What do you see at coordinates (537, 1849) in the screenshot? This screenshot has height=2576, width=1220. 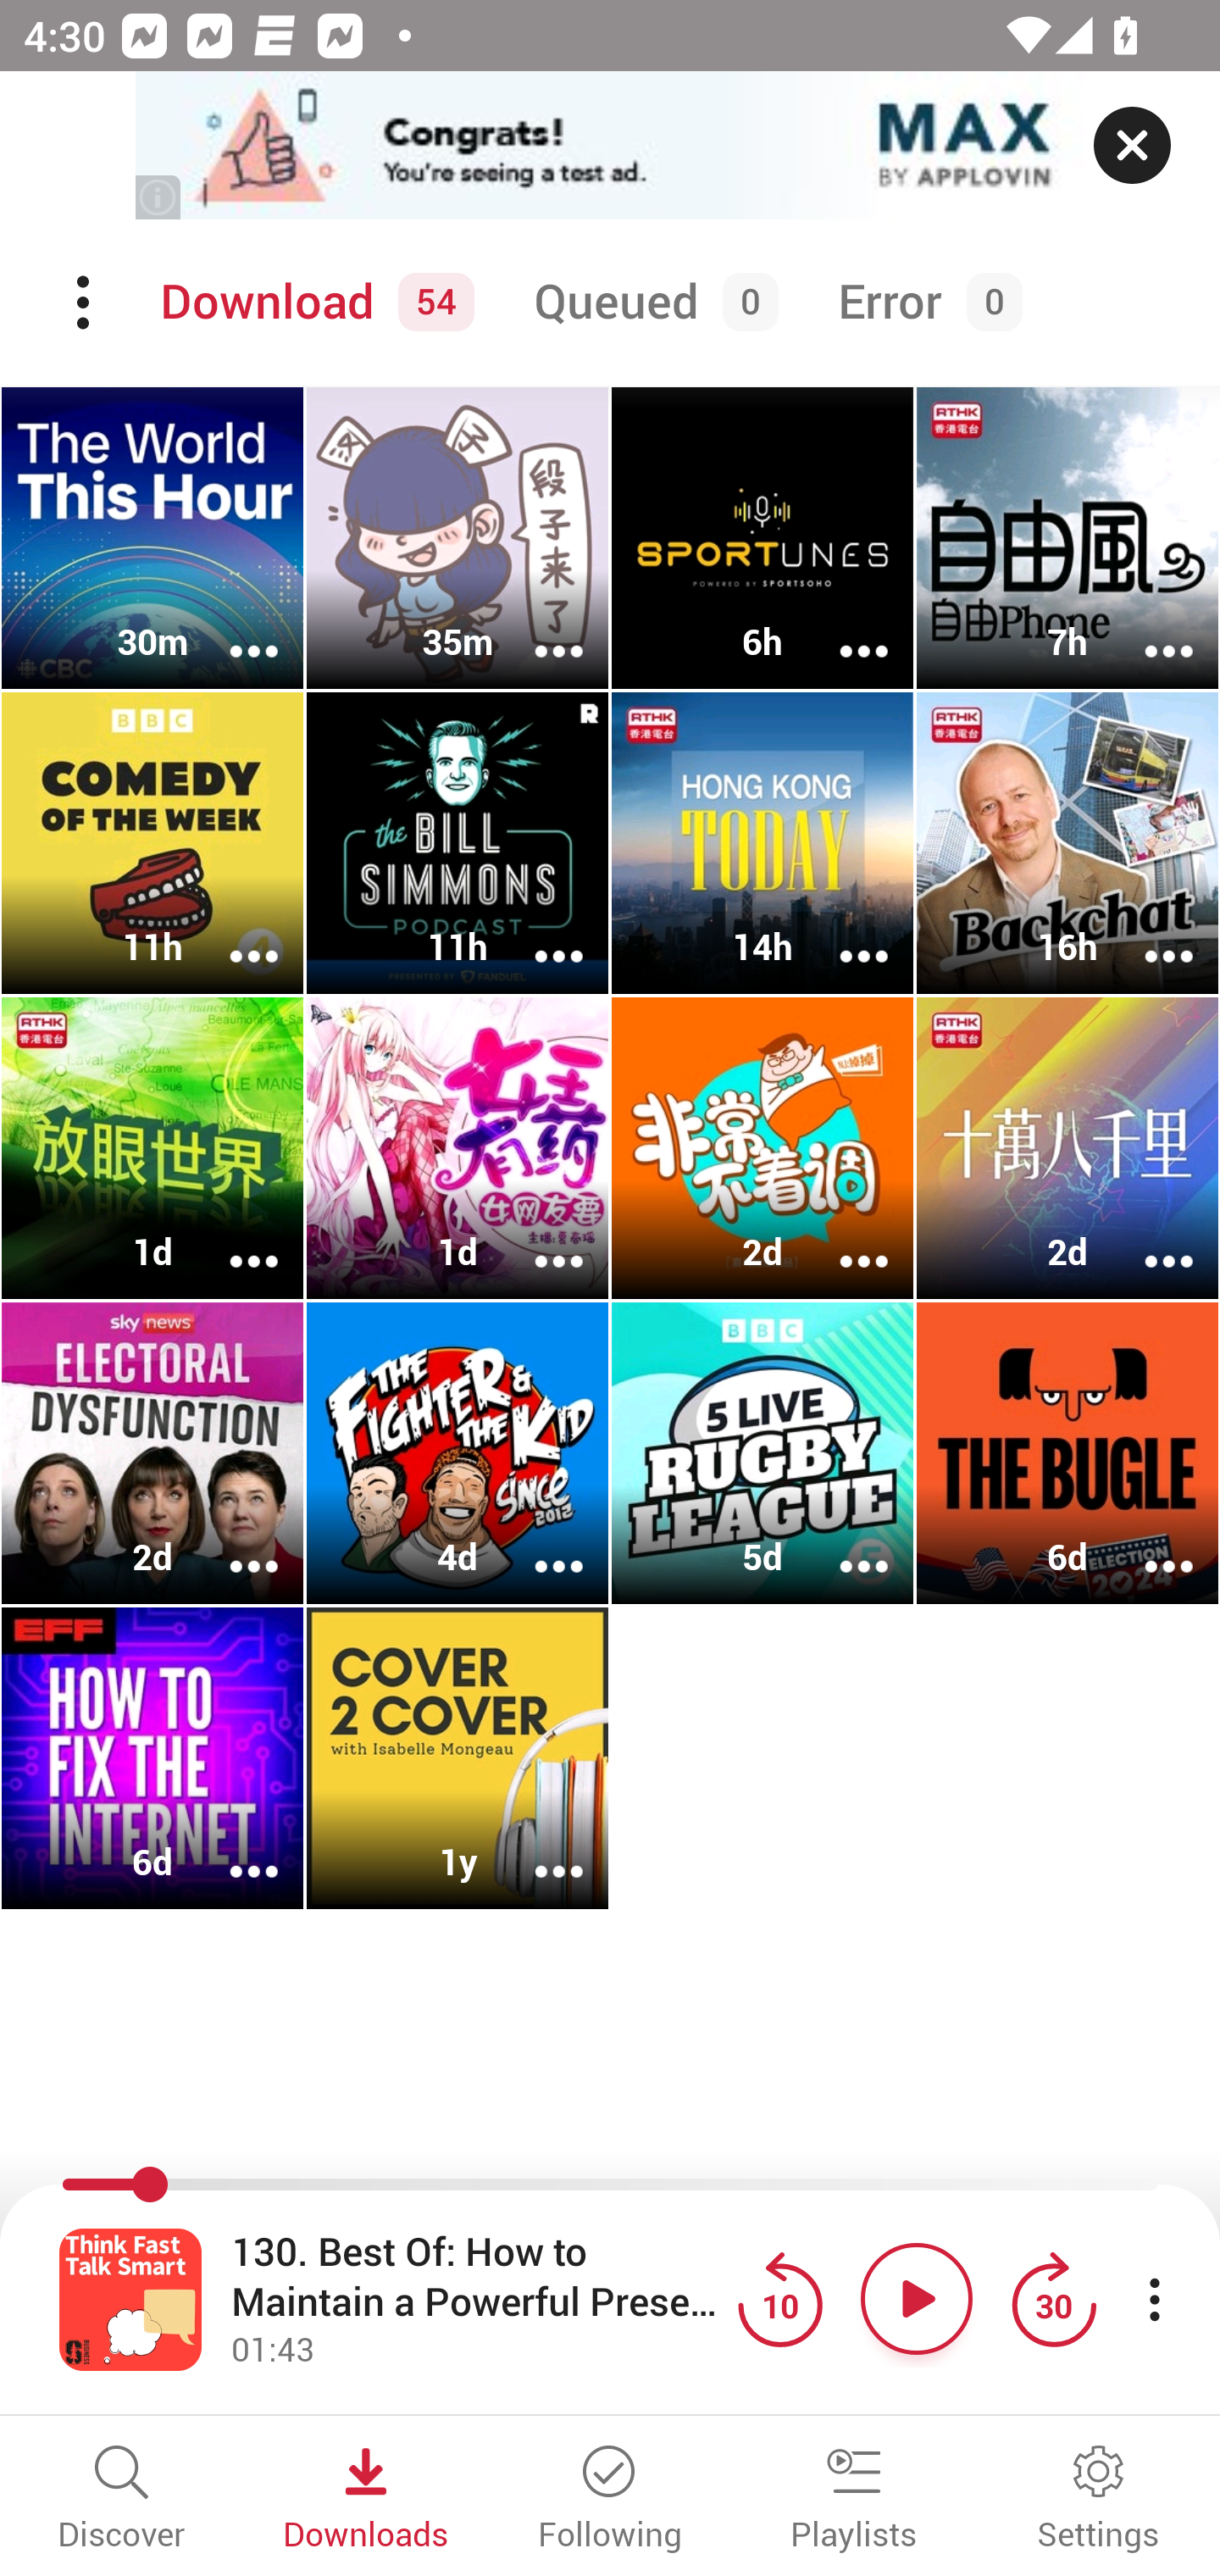 I see `More options` at bounding box center [537, 1849].